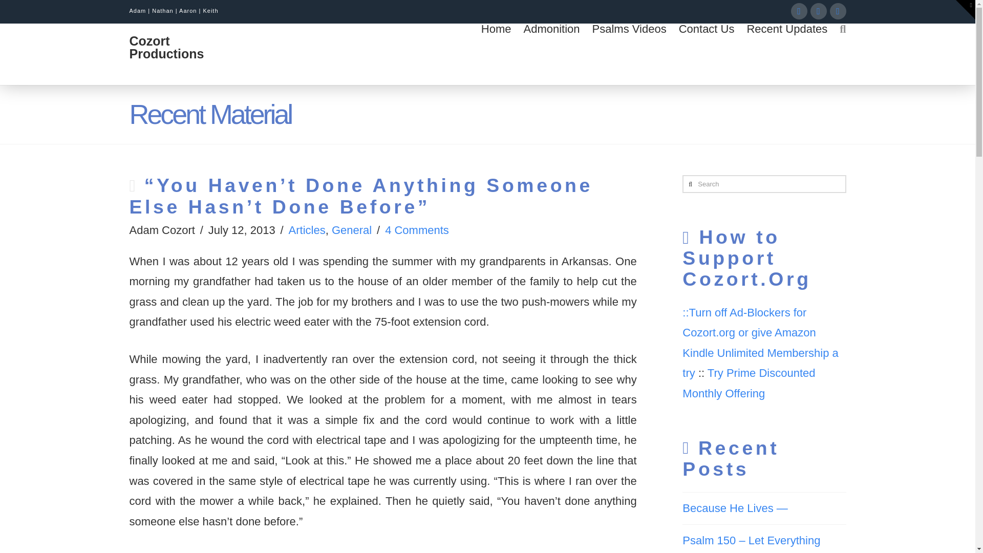  What do you see at coordinates (417, 230) in the screenshot?
I see `4 Comments` at bounding box center [417, 230].